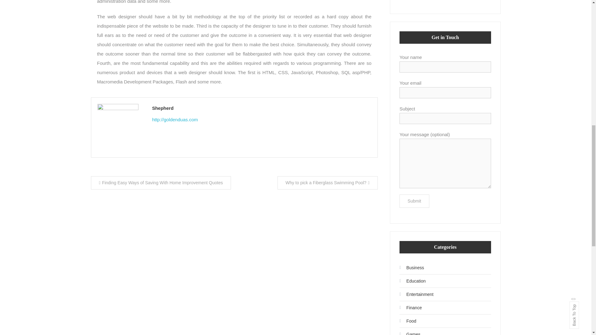 The image size is (596, 335). I want to click on Games, so click(410, 332).